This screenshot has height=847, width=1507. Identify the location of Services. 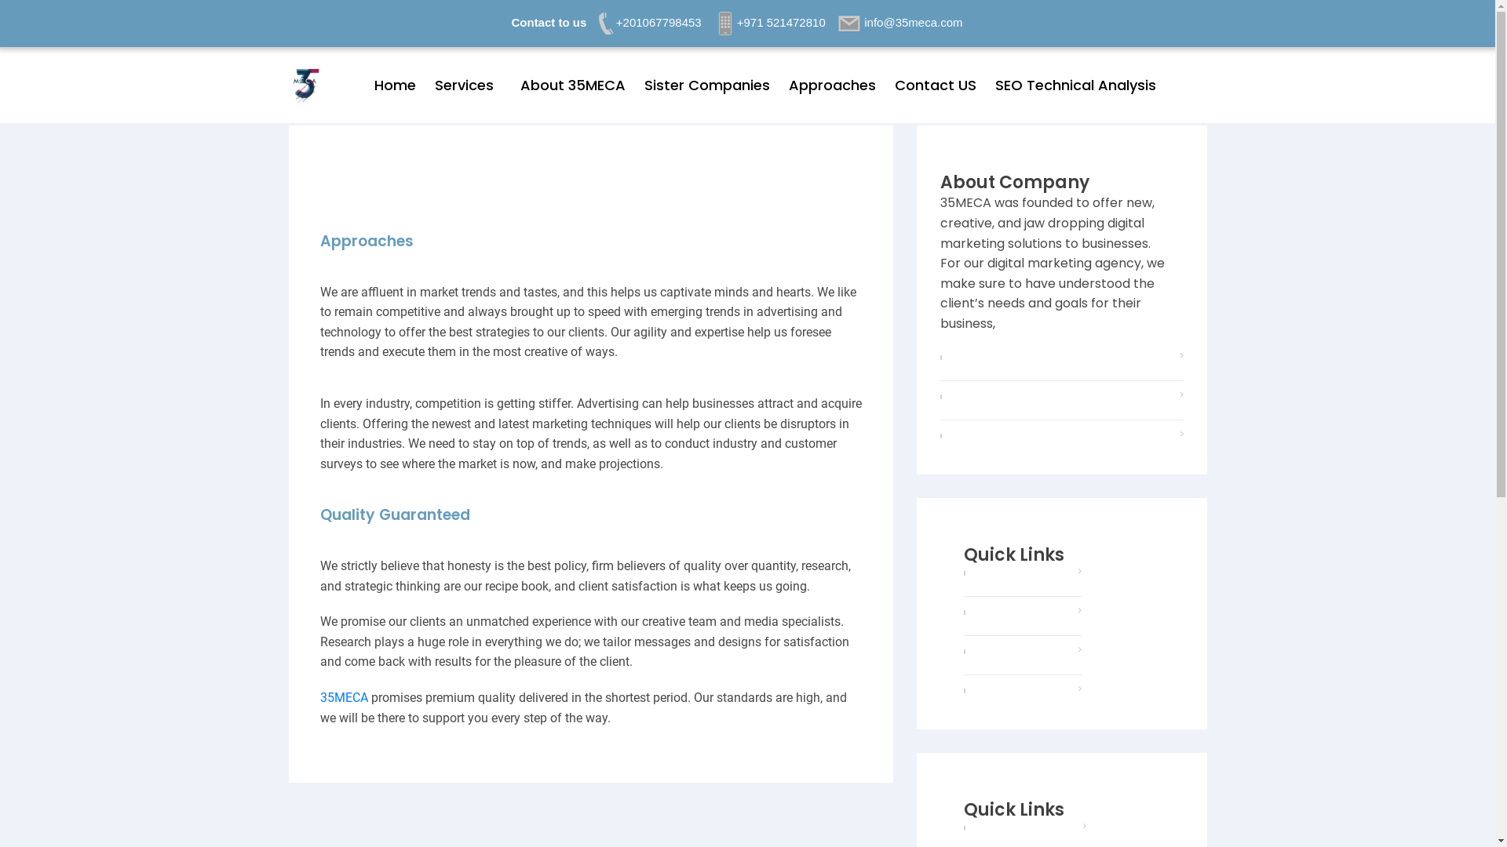
(994, 574).